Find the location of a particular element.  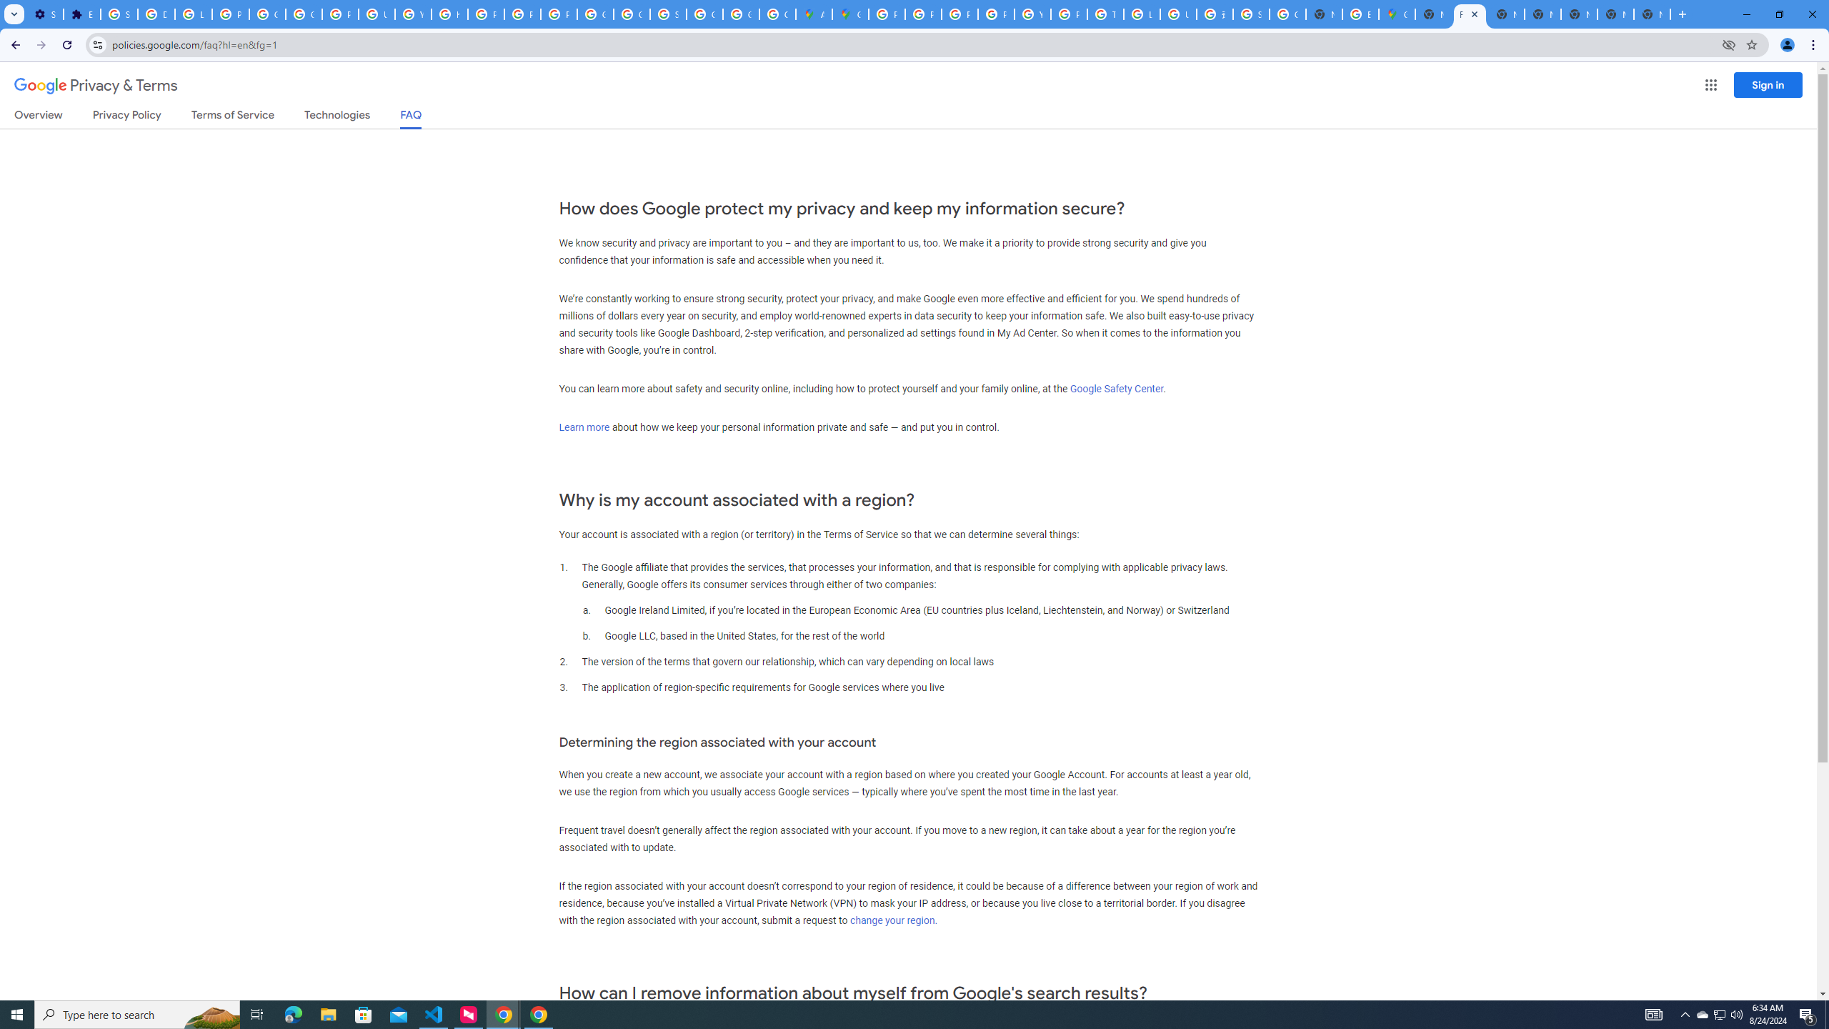

Extensions is located at coordinates (82, 14).